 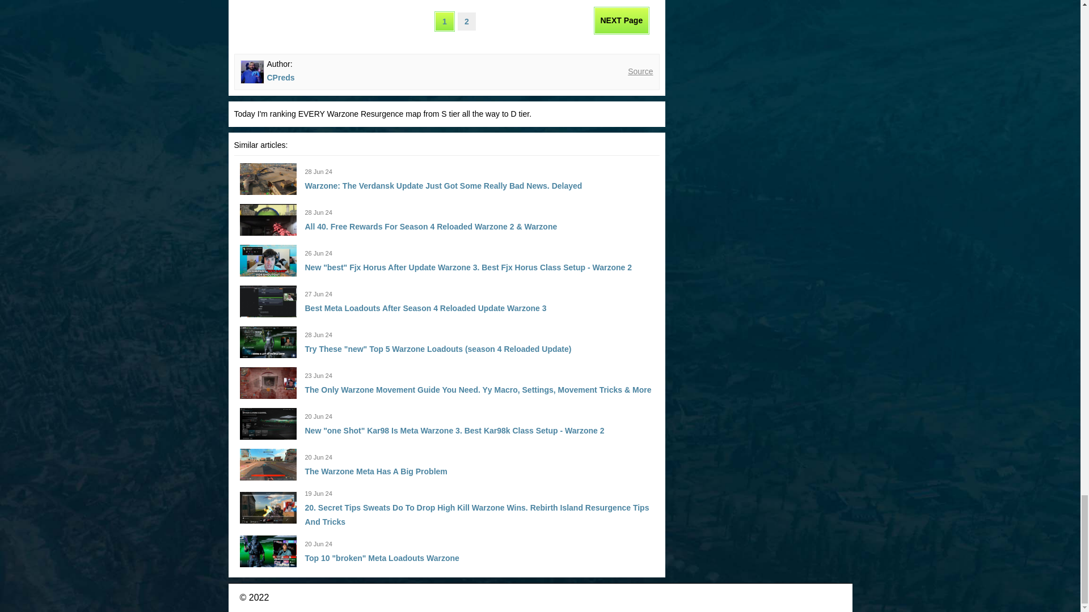 What do you see at coordinates (622, 20) in the screenshot?
I see `NEXT Page` at bounding box center [622, 20].